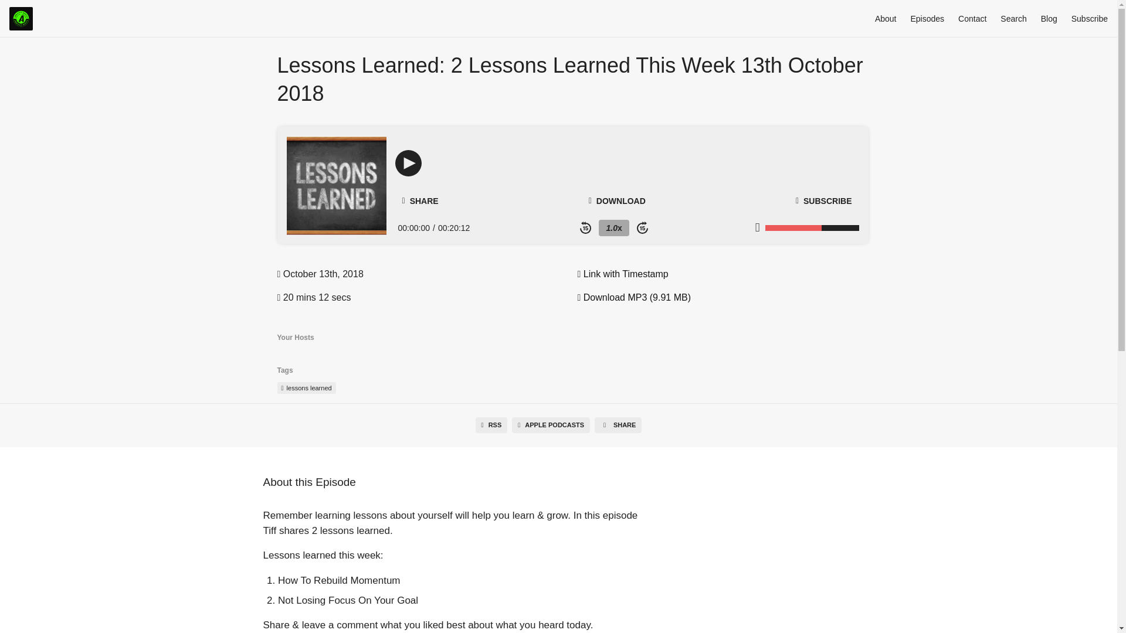  What do you see at coordinates (622, 274) in the screenshot?
I see `Link with Timestamp` at bounding box center [622, 274].